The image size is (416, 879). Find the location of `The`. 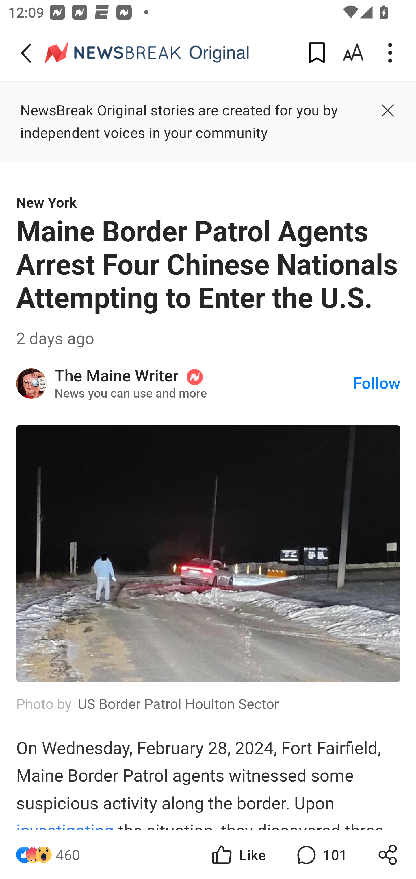

The is located at coordinates (32, 383).